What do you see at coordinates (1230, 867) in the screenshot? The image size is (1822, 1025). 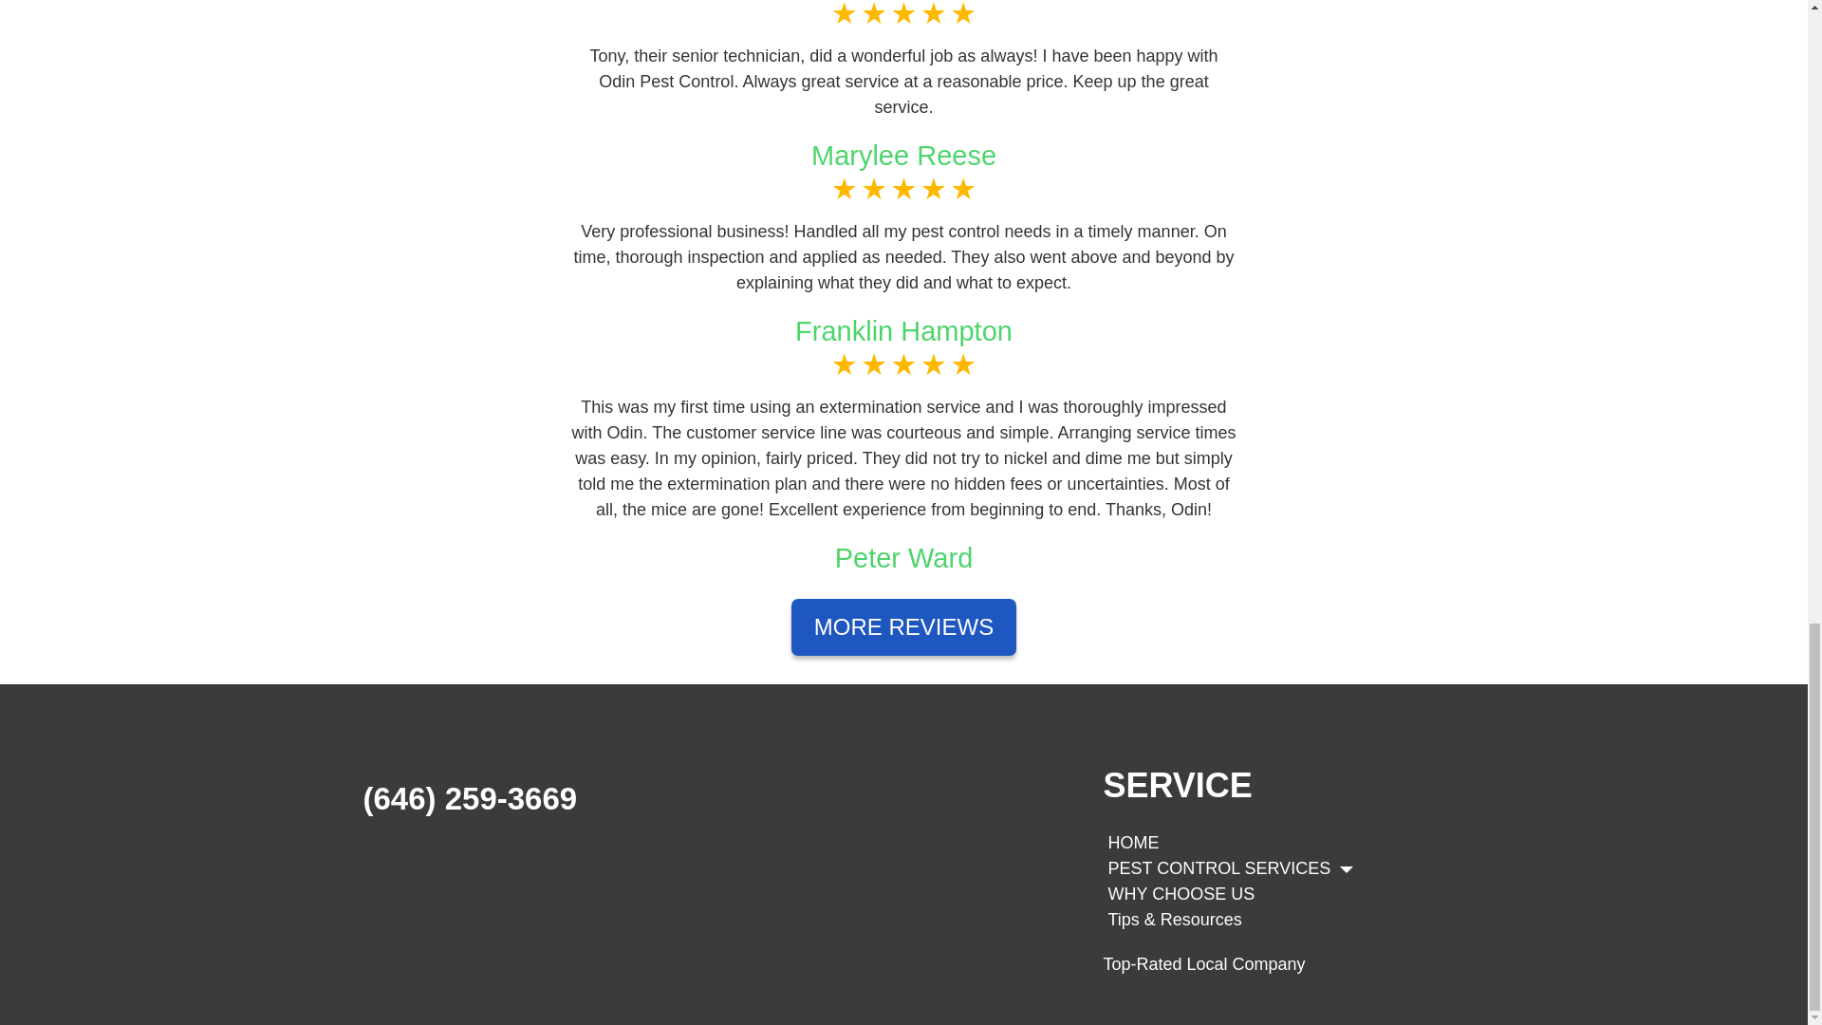 I see `PEST CONTROL SERVICES` at bounding box center [1230, 867].